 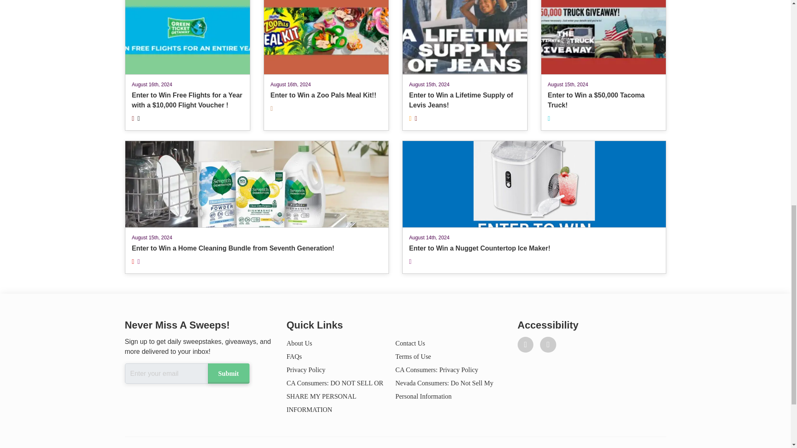 I want to click on Contact Us, so click(x=410, y=343).